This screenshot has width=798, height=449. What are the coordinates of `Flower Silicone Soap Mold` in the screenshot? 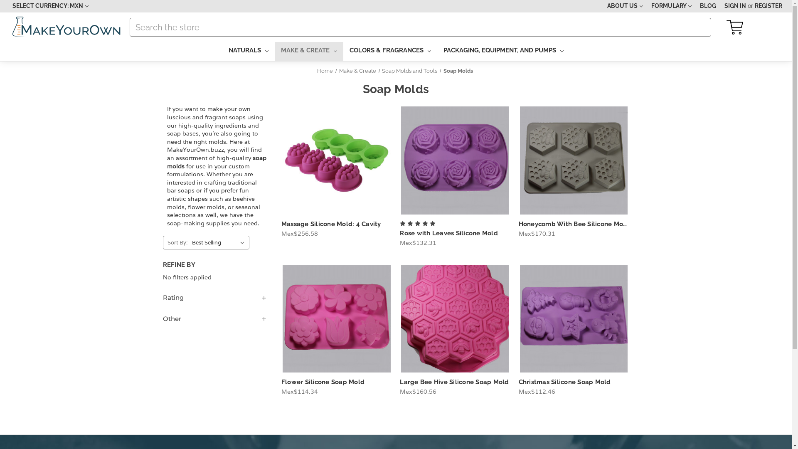 It's located at (323, 382).